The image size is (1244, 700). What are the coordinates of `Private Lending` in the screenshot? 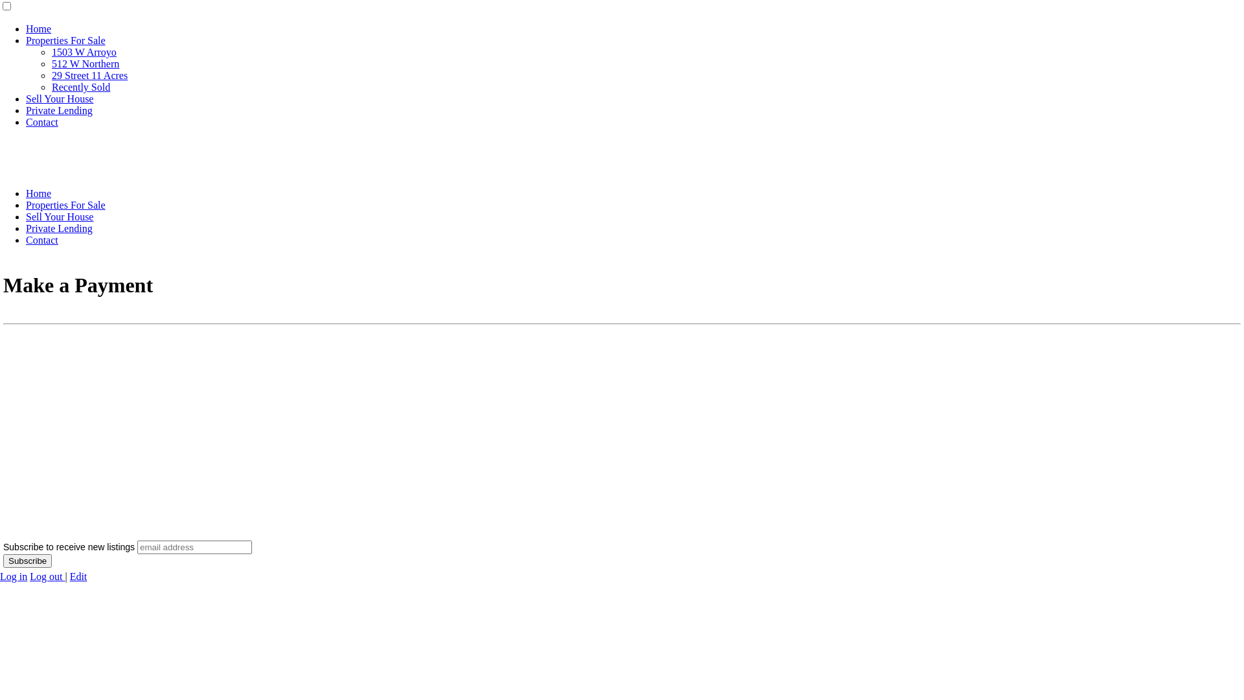 It's located at (60, 110).